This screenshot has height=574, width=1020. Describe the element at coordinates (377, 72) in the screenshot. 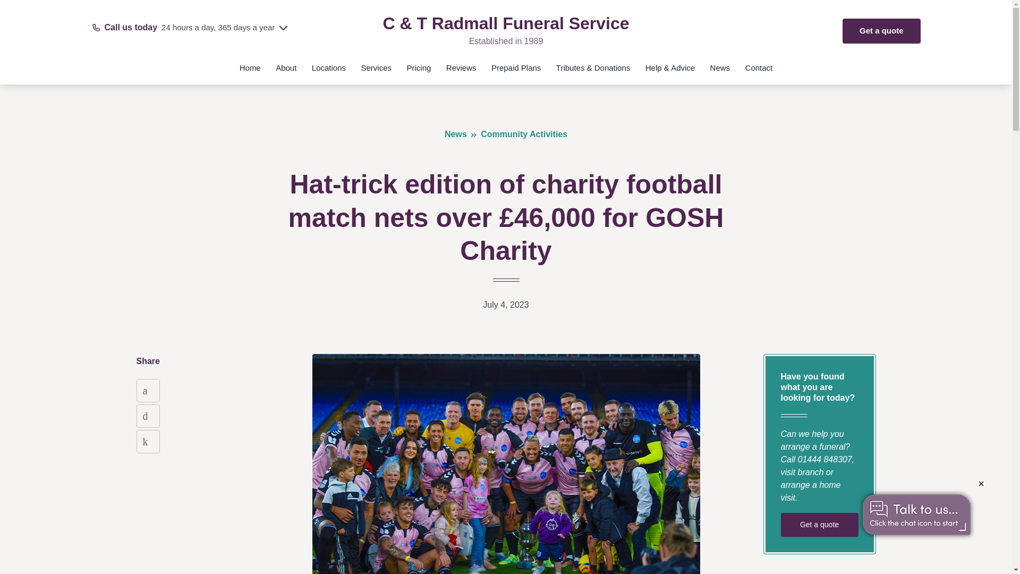

I see `LiveChat chat widget` at that location.